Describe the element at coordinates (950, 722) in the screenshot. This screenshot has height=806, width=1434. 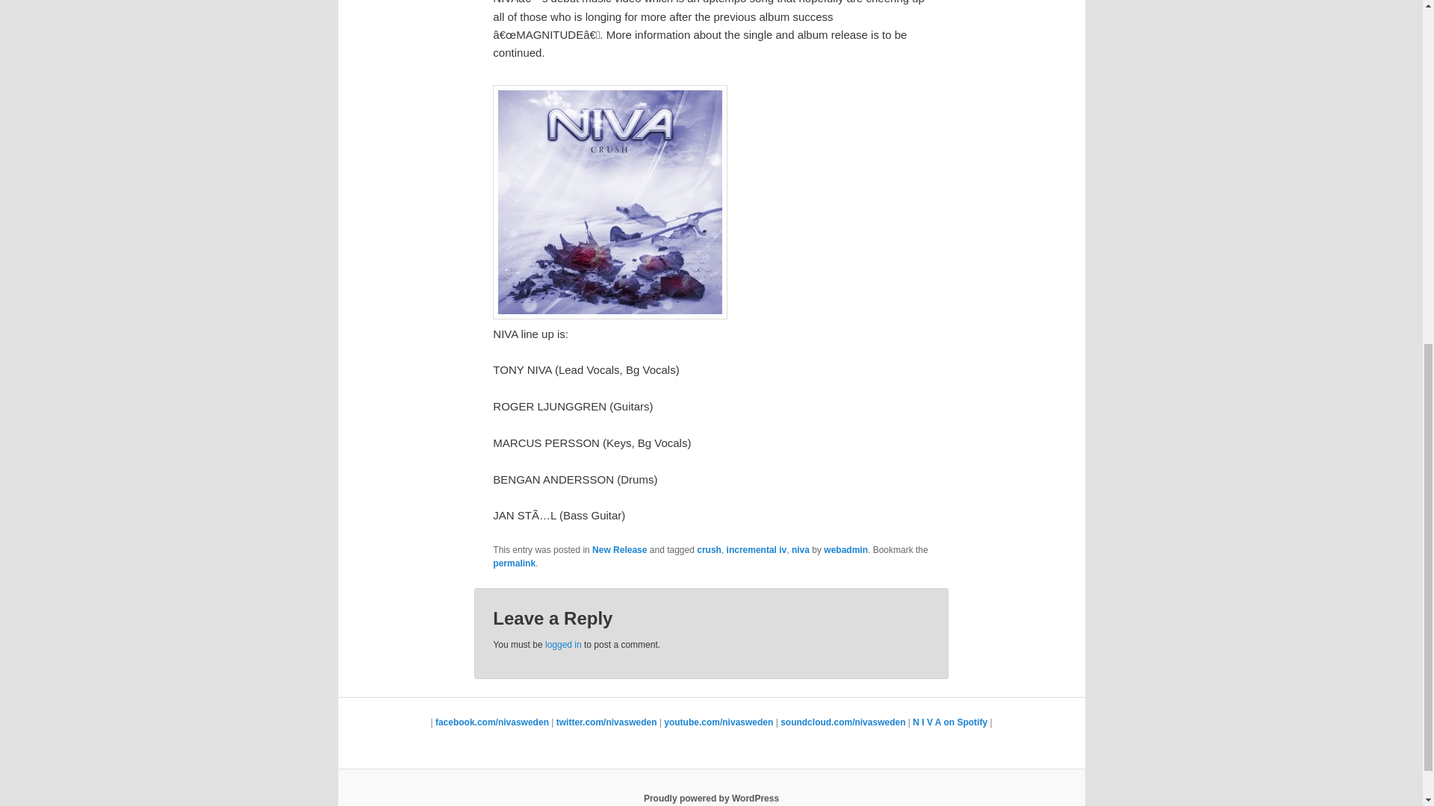
I see `N I V A on Spotify` at that location.